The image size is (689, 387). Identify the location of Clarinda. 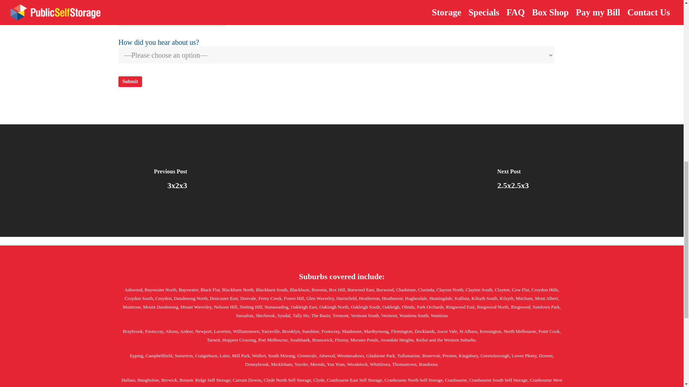
(426, 290).